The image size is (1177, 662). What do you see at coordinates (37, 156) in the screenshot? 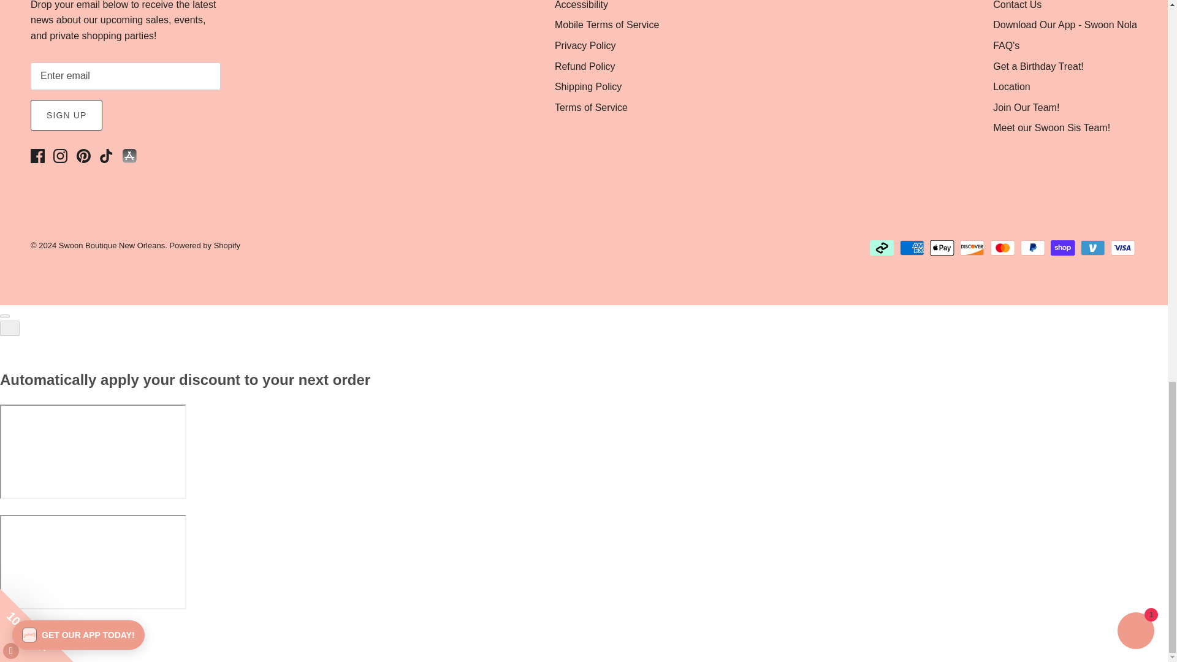
I see `Facebook` at bounding box center [37, 156].